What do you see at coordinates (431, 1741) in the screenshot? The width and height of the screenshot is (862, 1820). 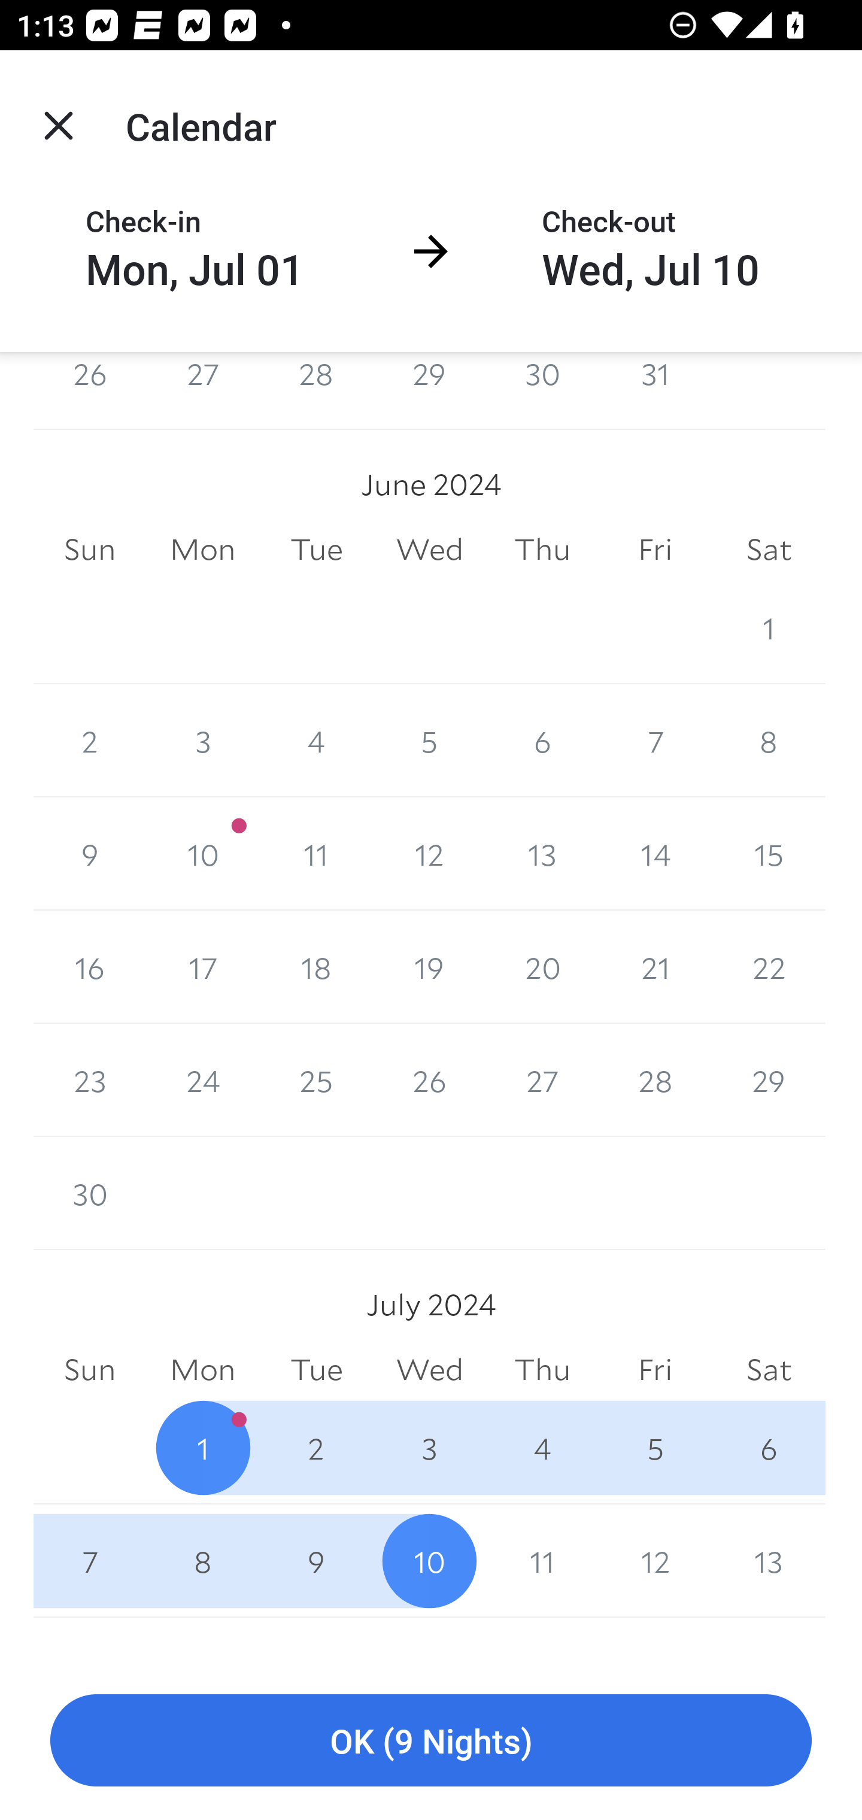 I see `OK (9 Nights)` at bounding box center [431, 1741].